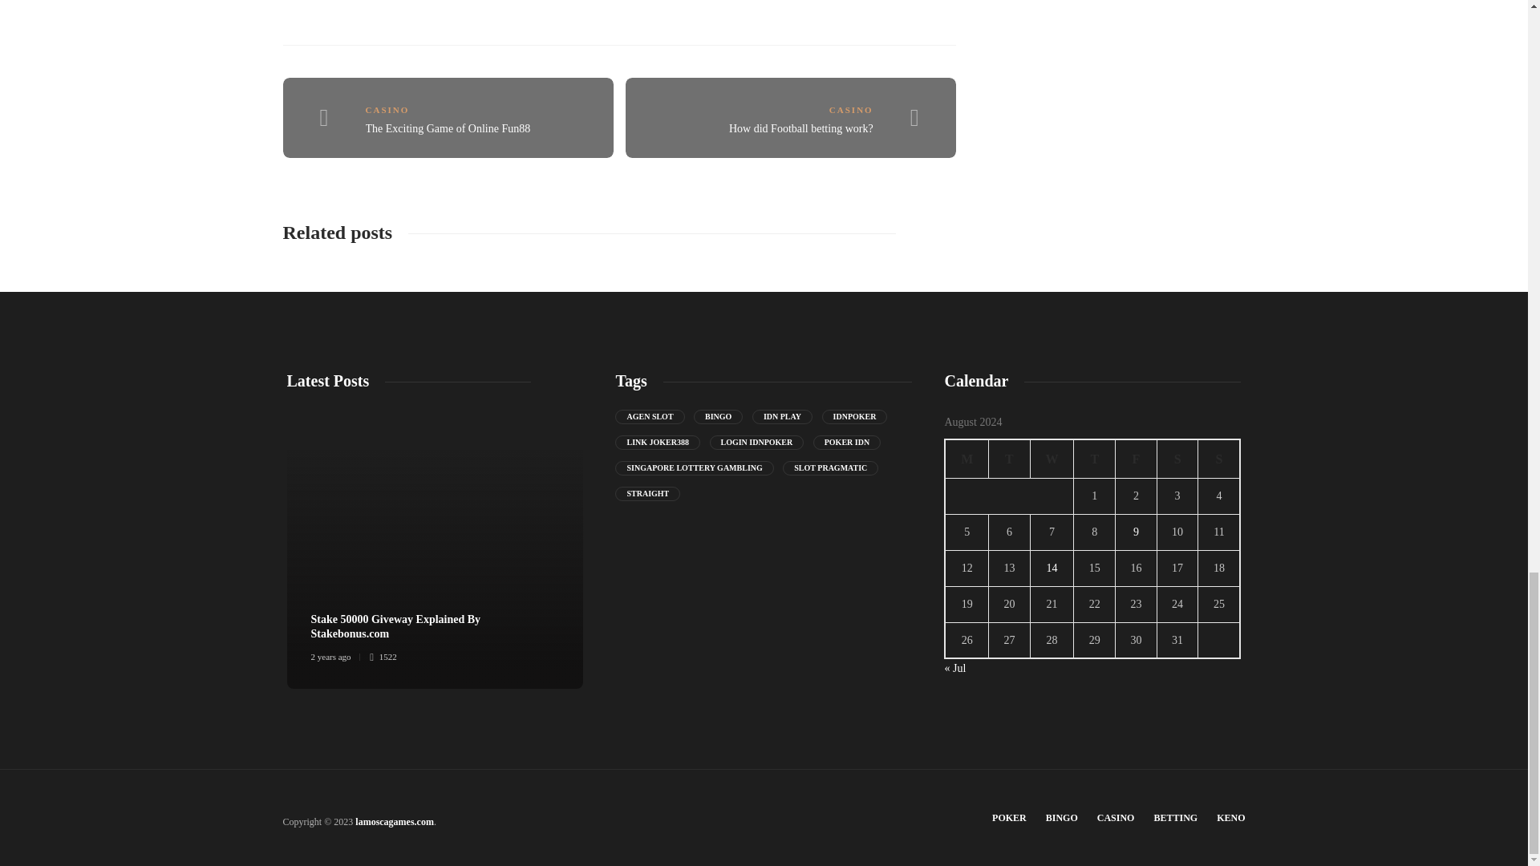 The width and height of the screenshot is (1540, 866). Describe the element at coordinates (851, 109) in the screenshot. I see `CASINO` at that location.